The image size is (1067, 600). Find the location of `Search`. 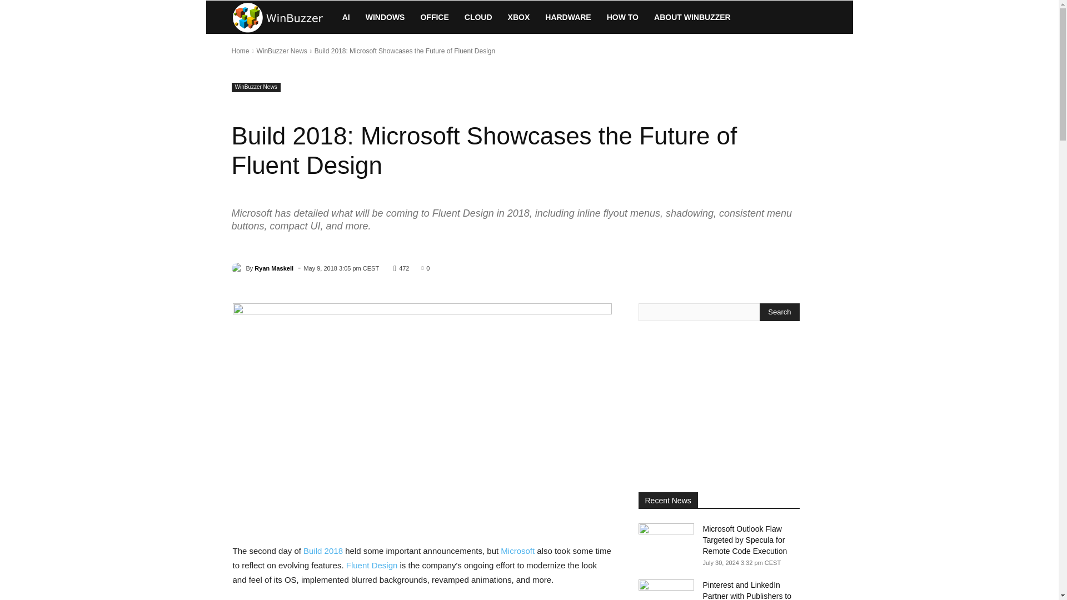

Search is located at coordinates (779, 312).